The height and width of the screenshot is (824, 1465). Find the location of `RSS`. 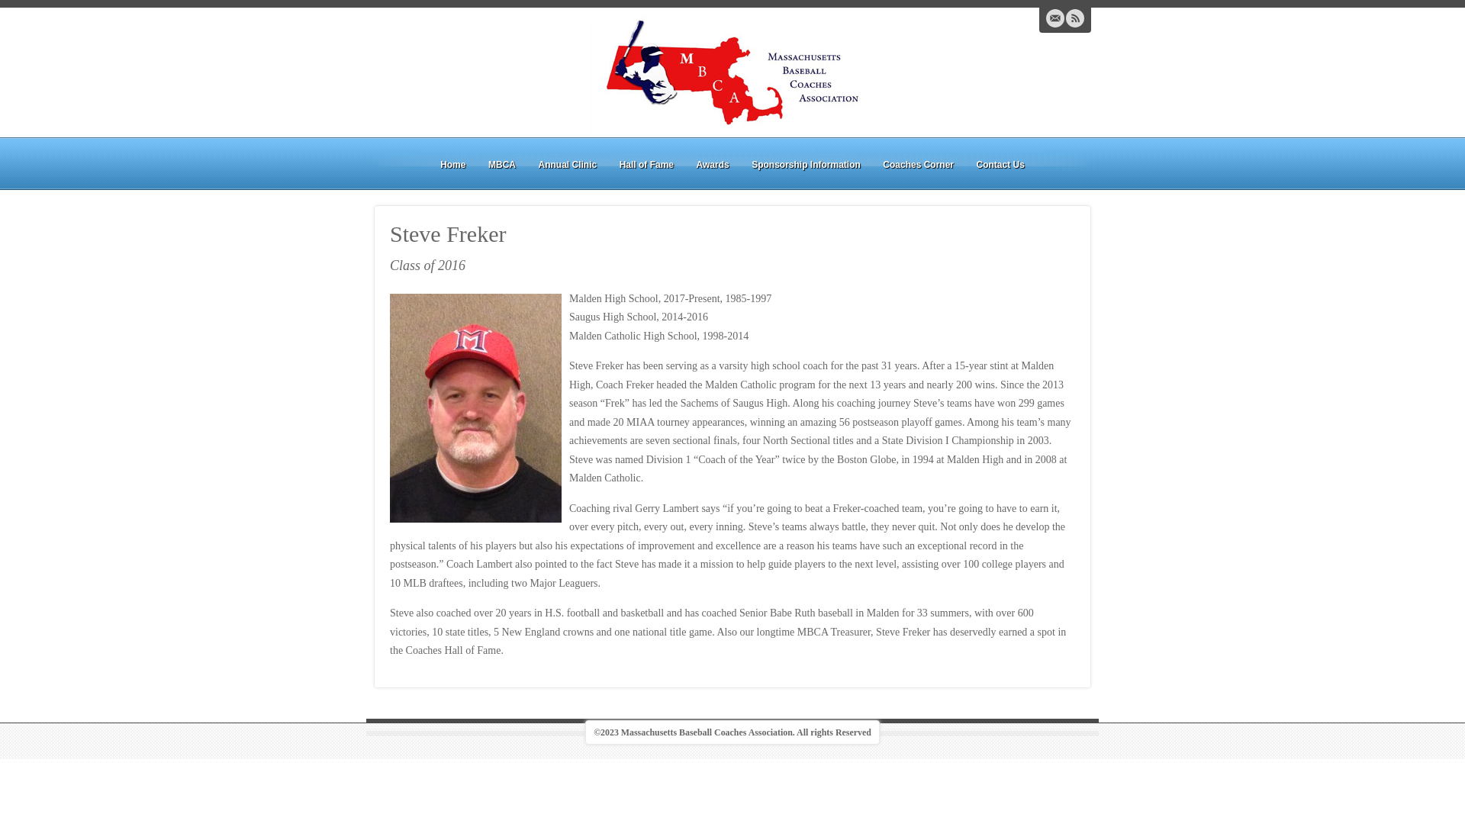

RSS is located at coordinates (1074, 18).